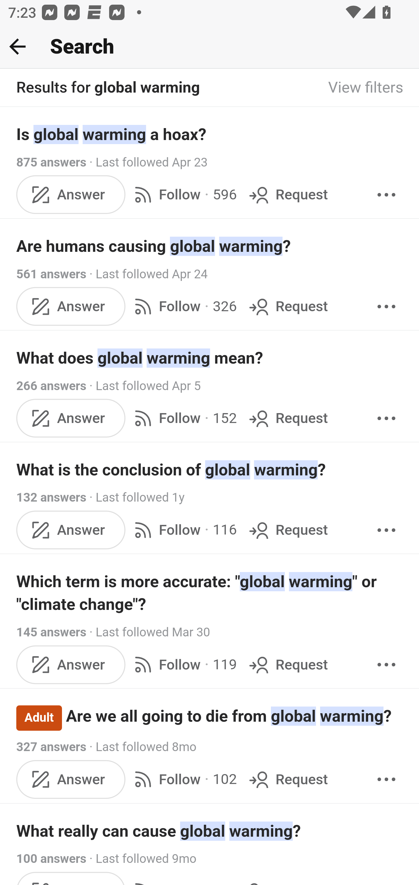 This screenshot has height=885, width=419. I want to click on 100 answers 100  answers, so click(51, 859).